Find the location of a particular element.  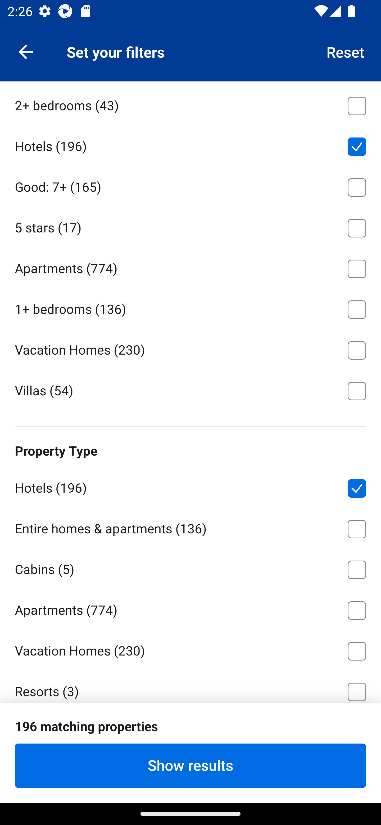

Resorts ⁦(3) is located at coordinates (190, 686).